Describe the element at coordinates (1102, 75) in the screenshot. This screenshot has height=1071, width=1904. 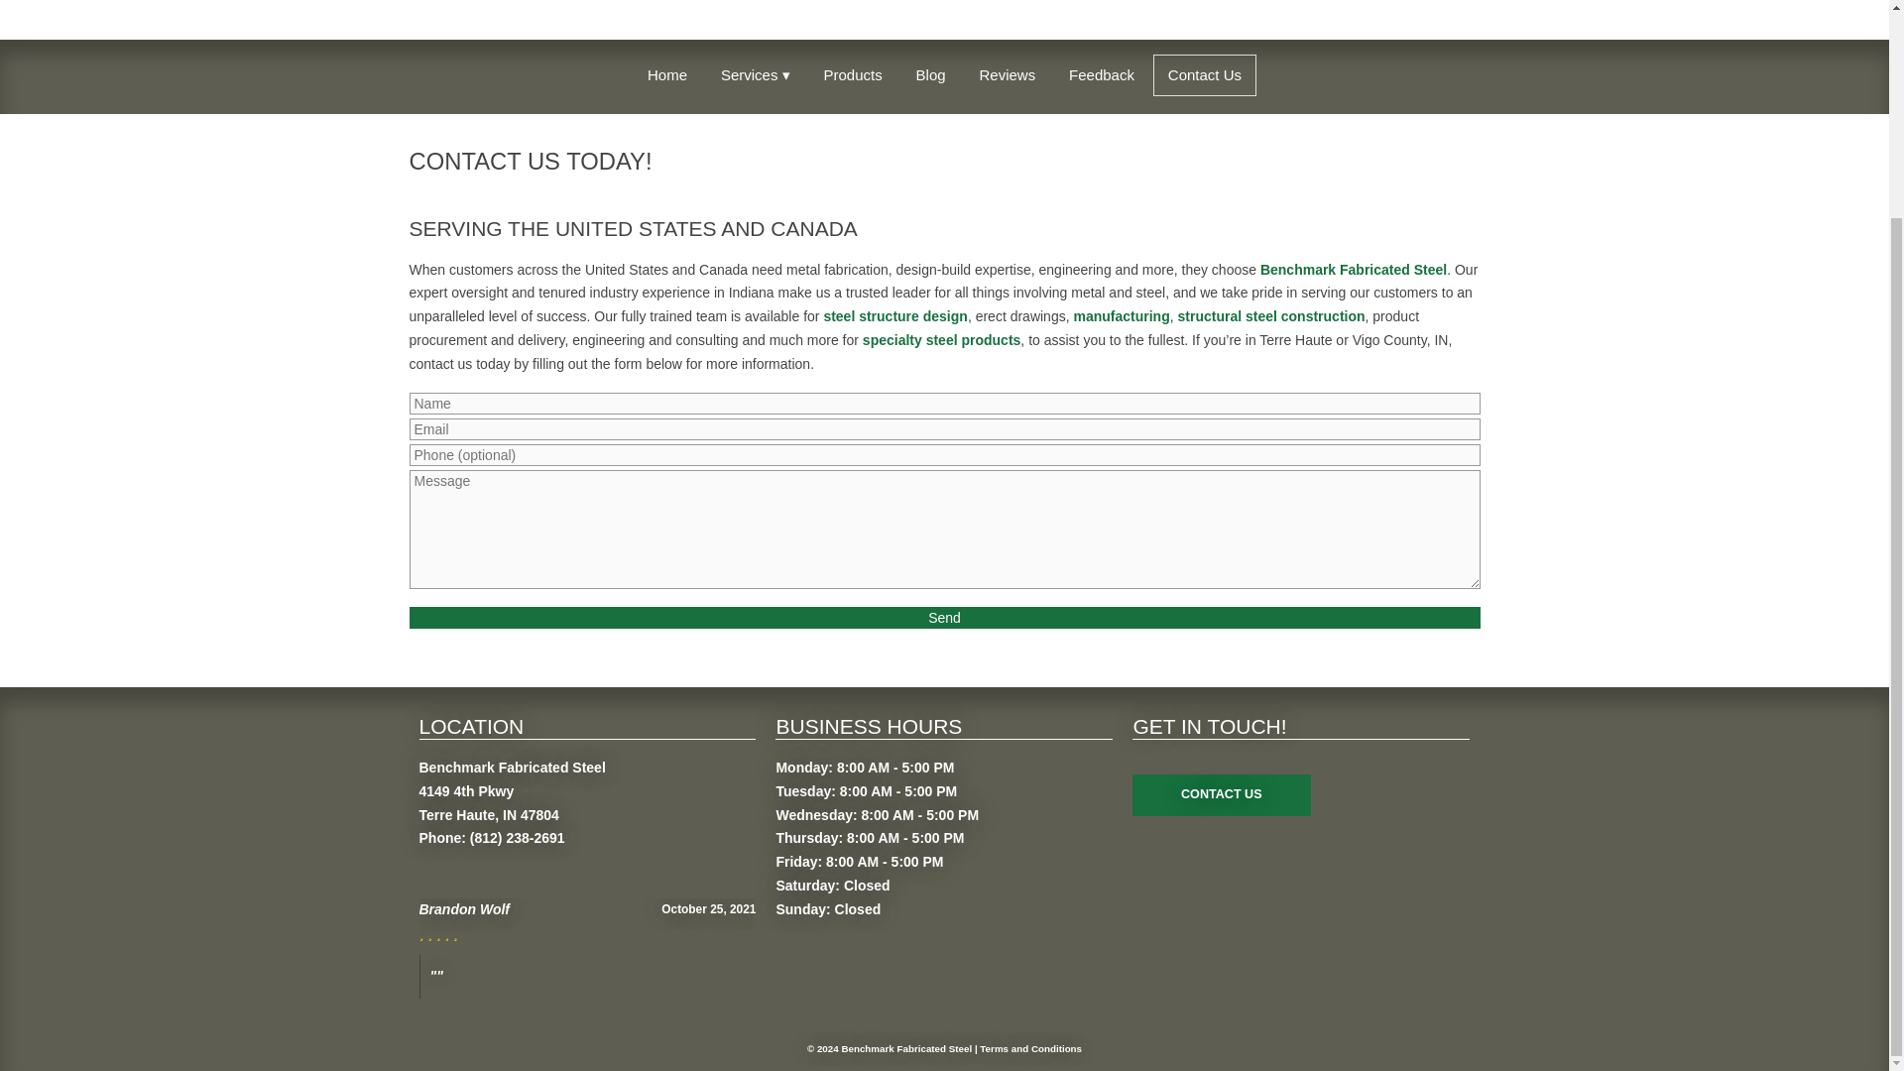
I see `Feedback` at that location.